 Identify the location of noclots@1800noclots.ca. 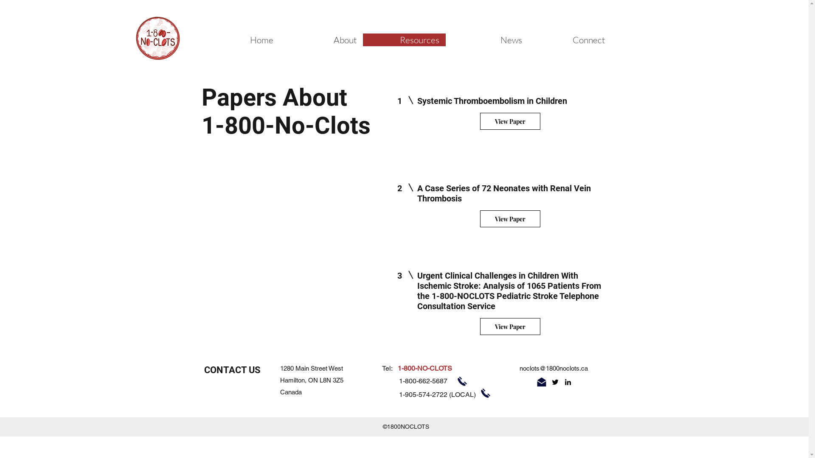
(554, 368).